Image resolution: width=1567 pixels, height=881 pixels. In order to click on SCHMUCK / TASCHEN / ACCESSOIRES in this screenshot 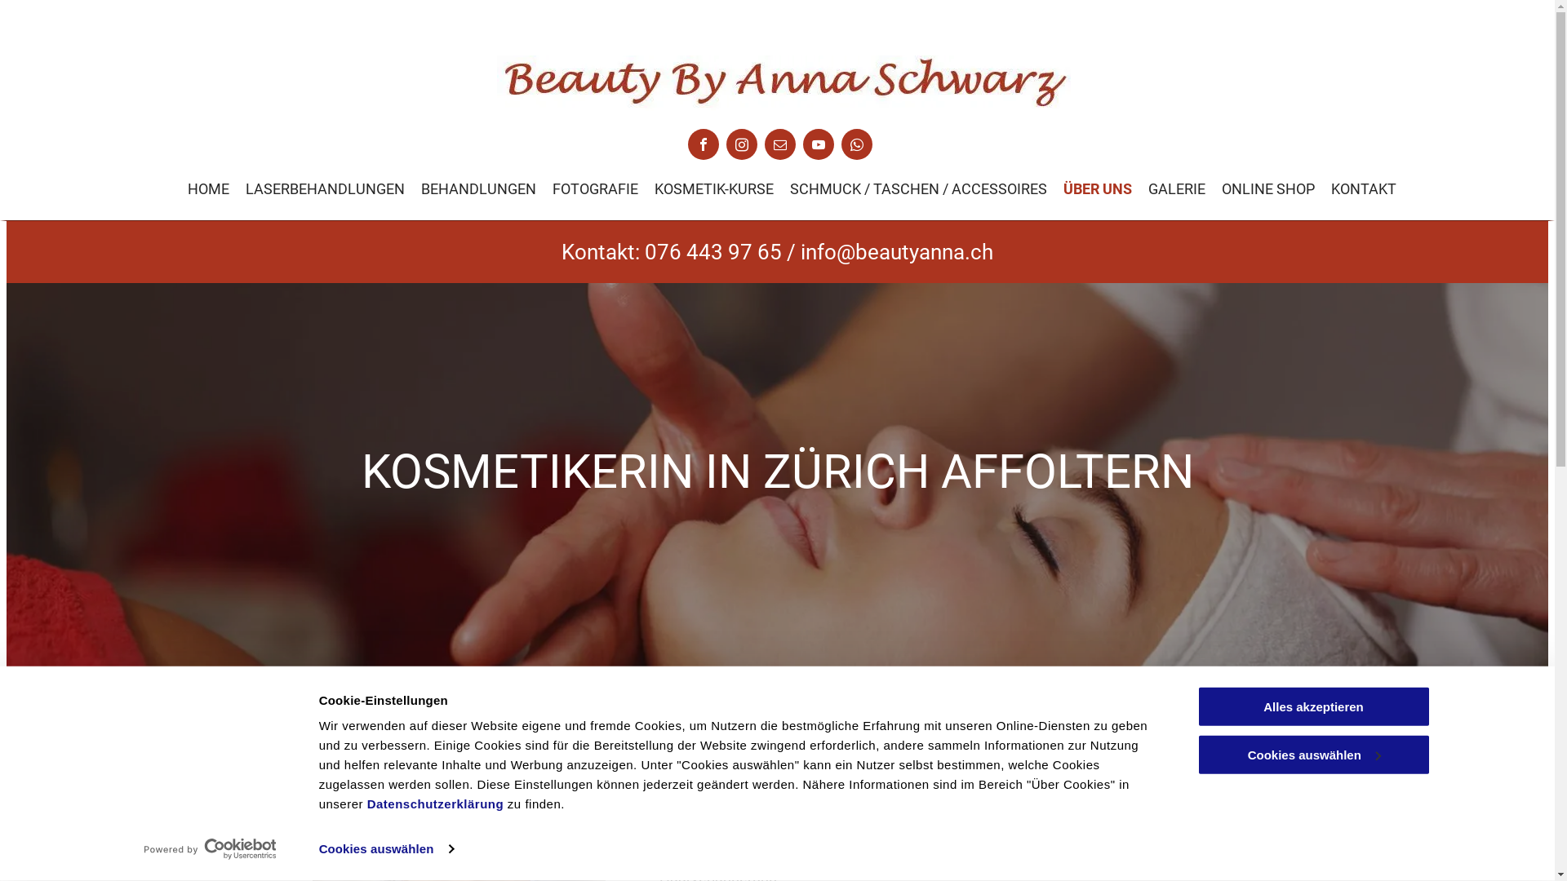, I will do `click(919, 189)`.